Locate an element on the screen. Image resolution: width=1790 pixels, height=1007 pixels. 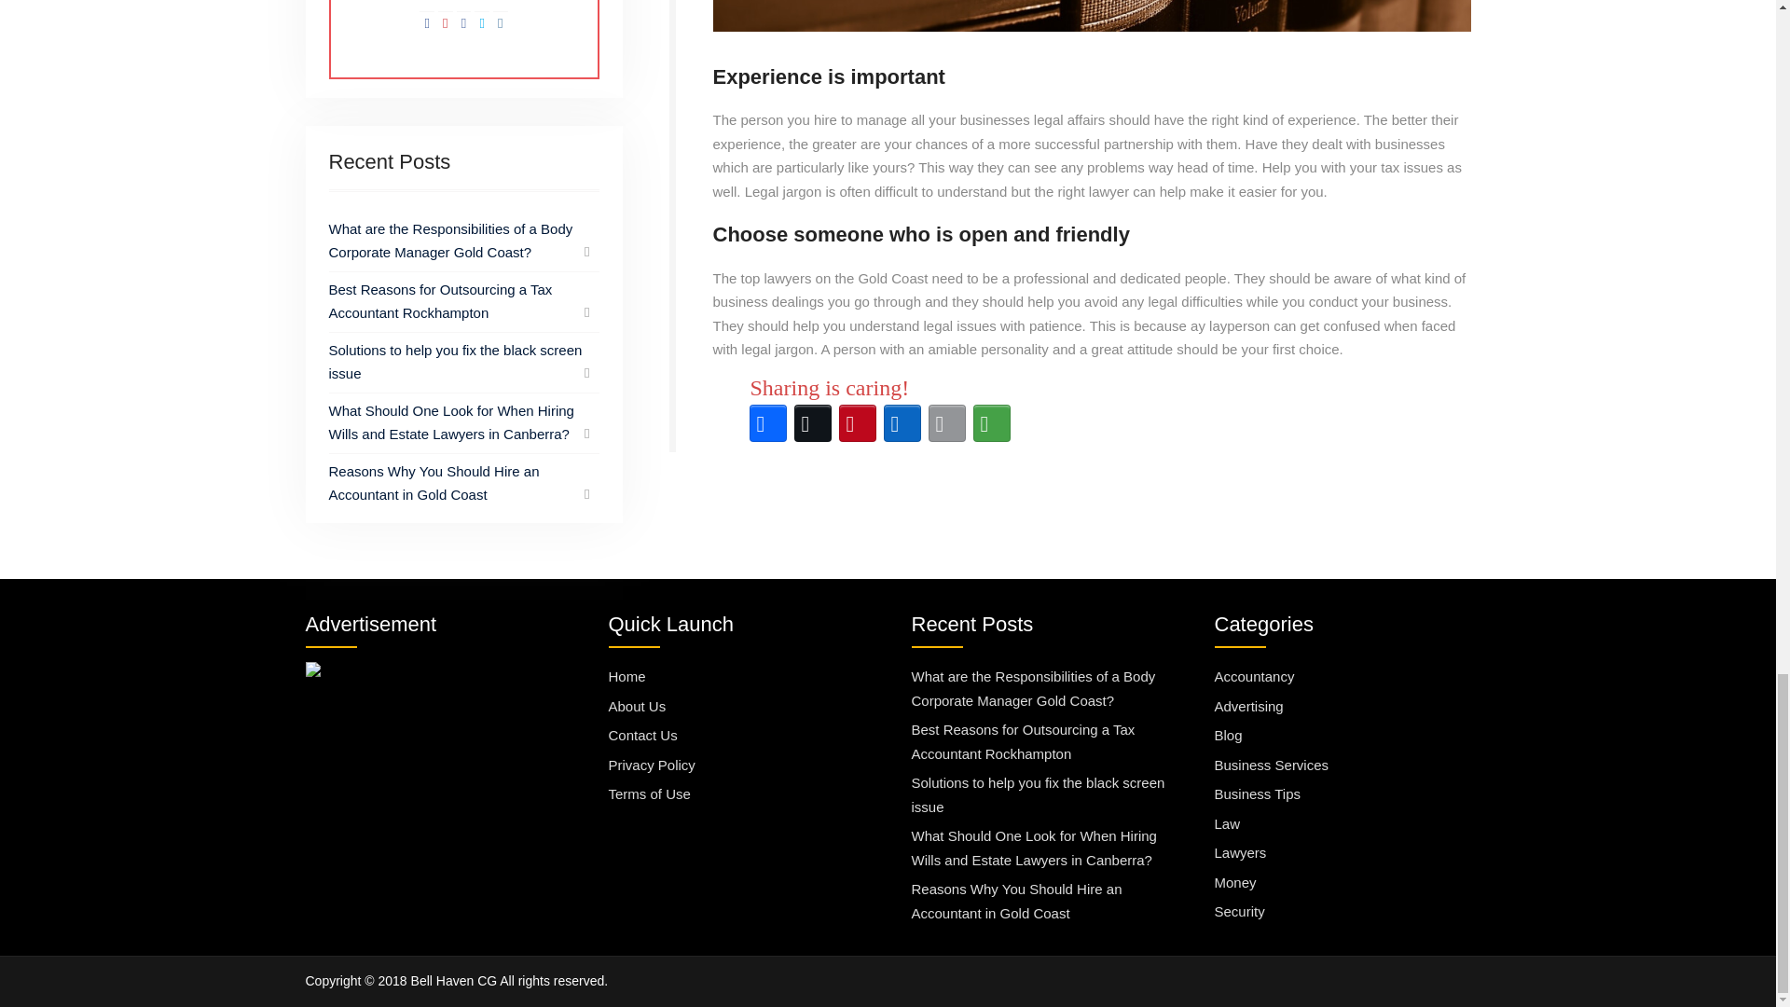
LinkedIn is located at coordinates (902, 423).